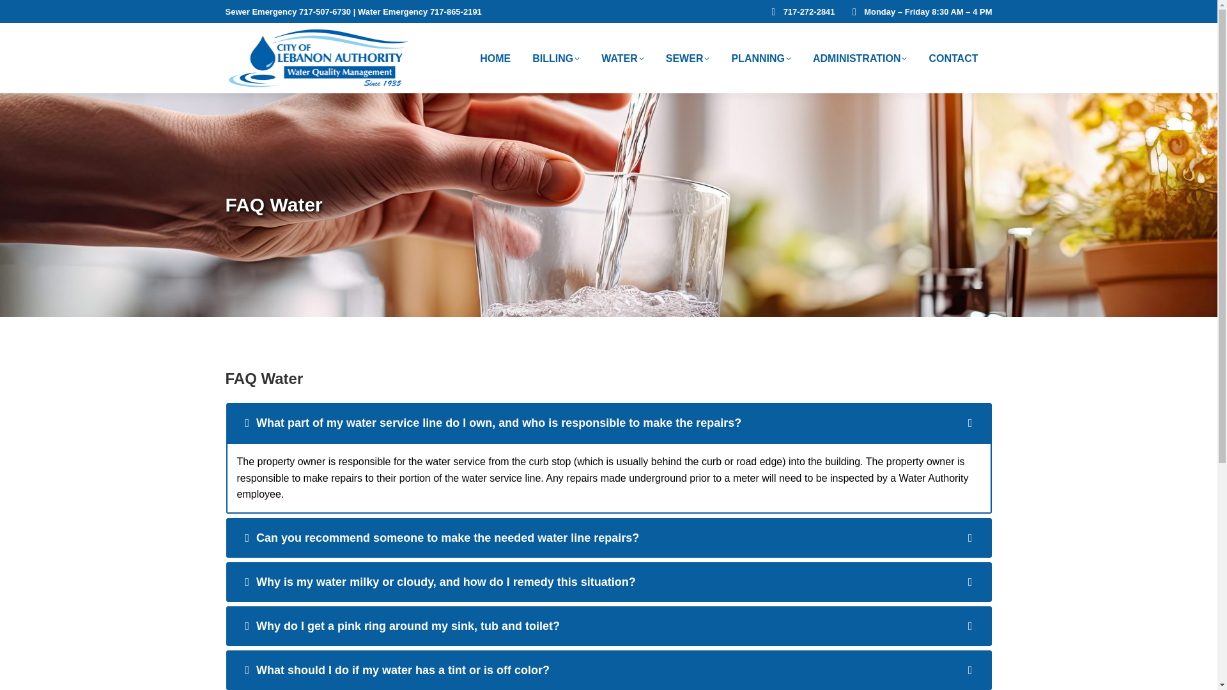  What do you see at coordinates (556, 57) in the screenshot?
I see `BILLING` at bounding box center [556, 57].